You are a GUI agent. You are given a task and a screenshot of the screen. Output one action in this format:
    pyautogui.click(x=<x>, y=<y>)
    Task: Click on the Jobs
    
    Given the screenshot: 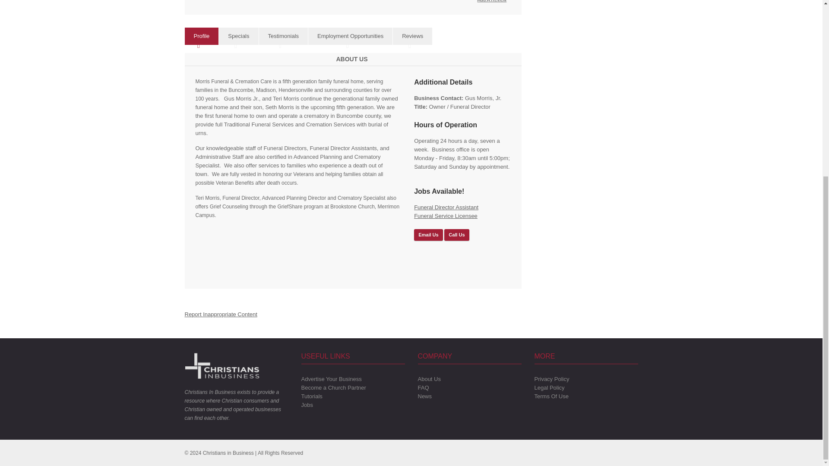 What is the action you would take?
    pyautogui.click(x=307, y=405)
    